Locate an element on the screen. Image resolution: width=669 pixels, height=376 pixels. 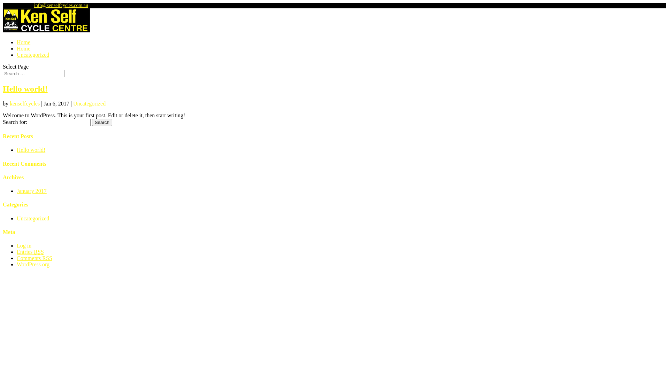
January 2017 is located at coordinates (32, 191).